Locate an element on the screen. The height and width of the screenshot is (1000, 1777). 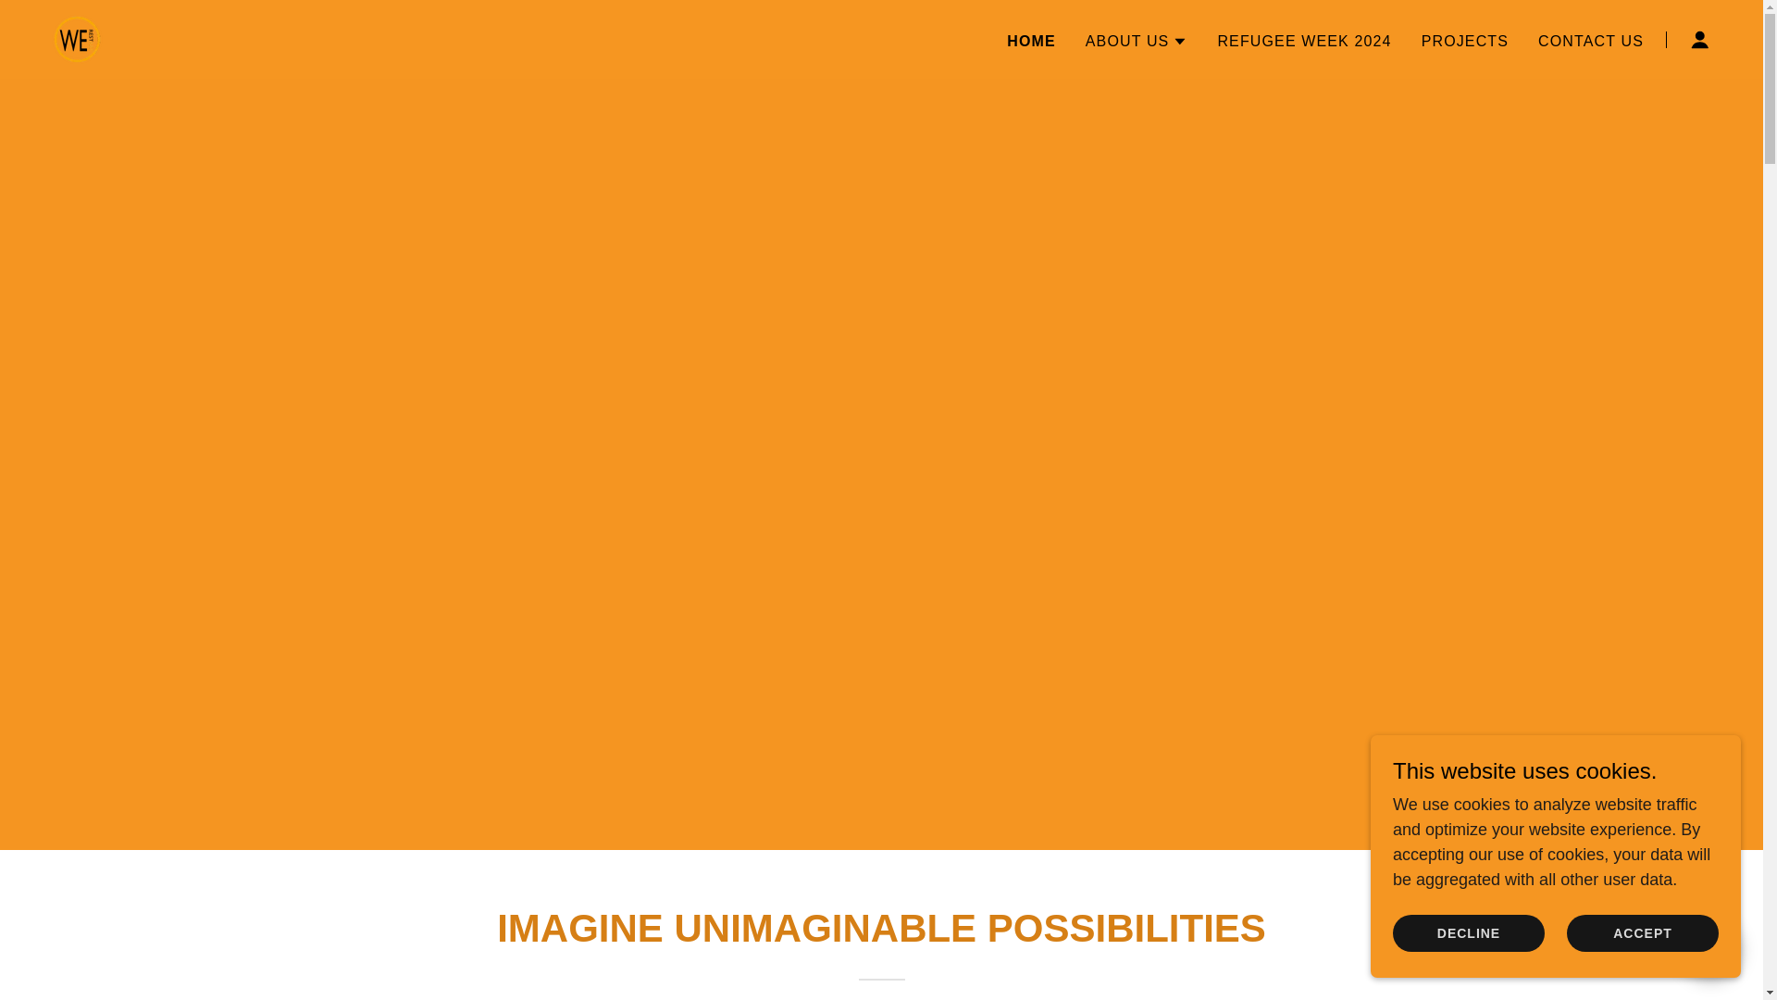
we restart is located at coordinates (78, 37).